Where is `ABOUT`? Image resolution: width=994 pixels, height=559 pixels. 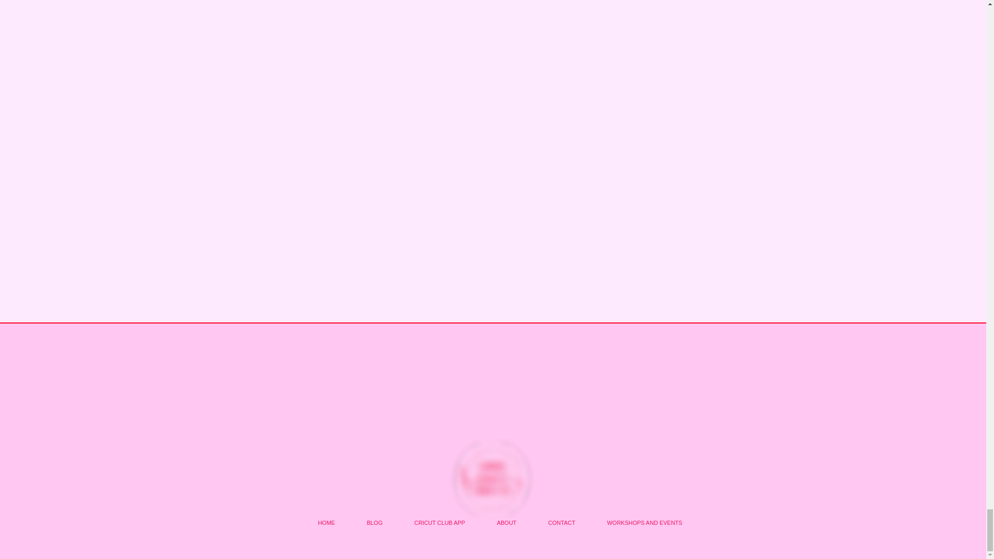
ABOUT is located at coordinates (506, 523).